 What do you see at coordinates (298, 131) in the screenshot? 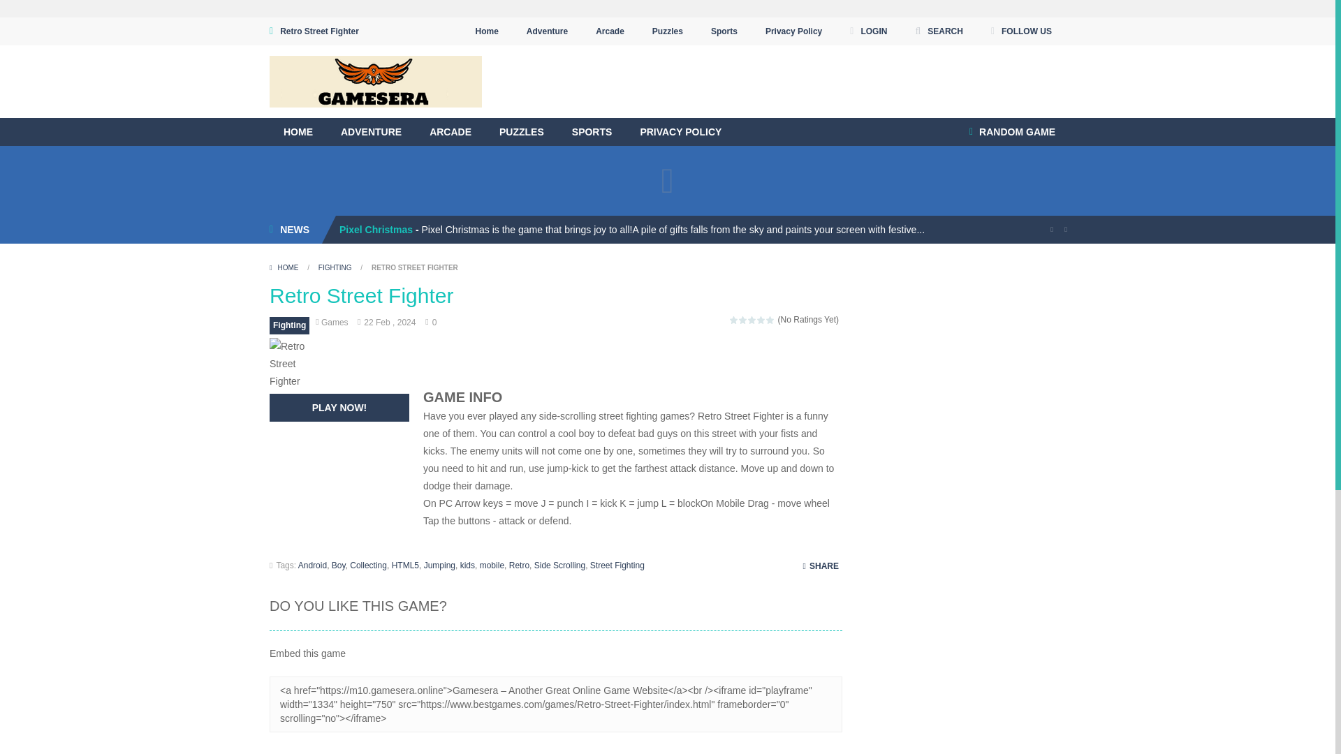
I see `HOME` at bounding box center [298, 131].